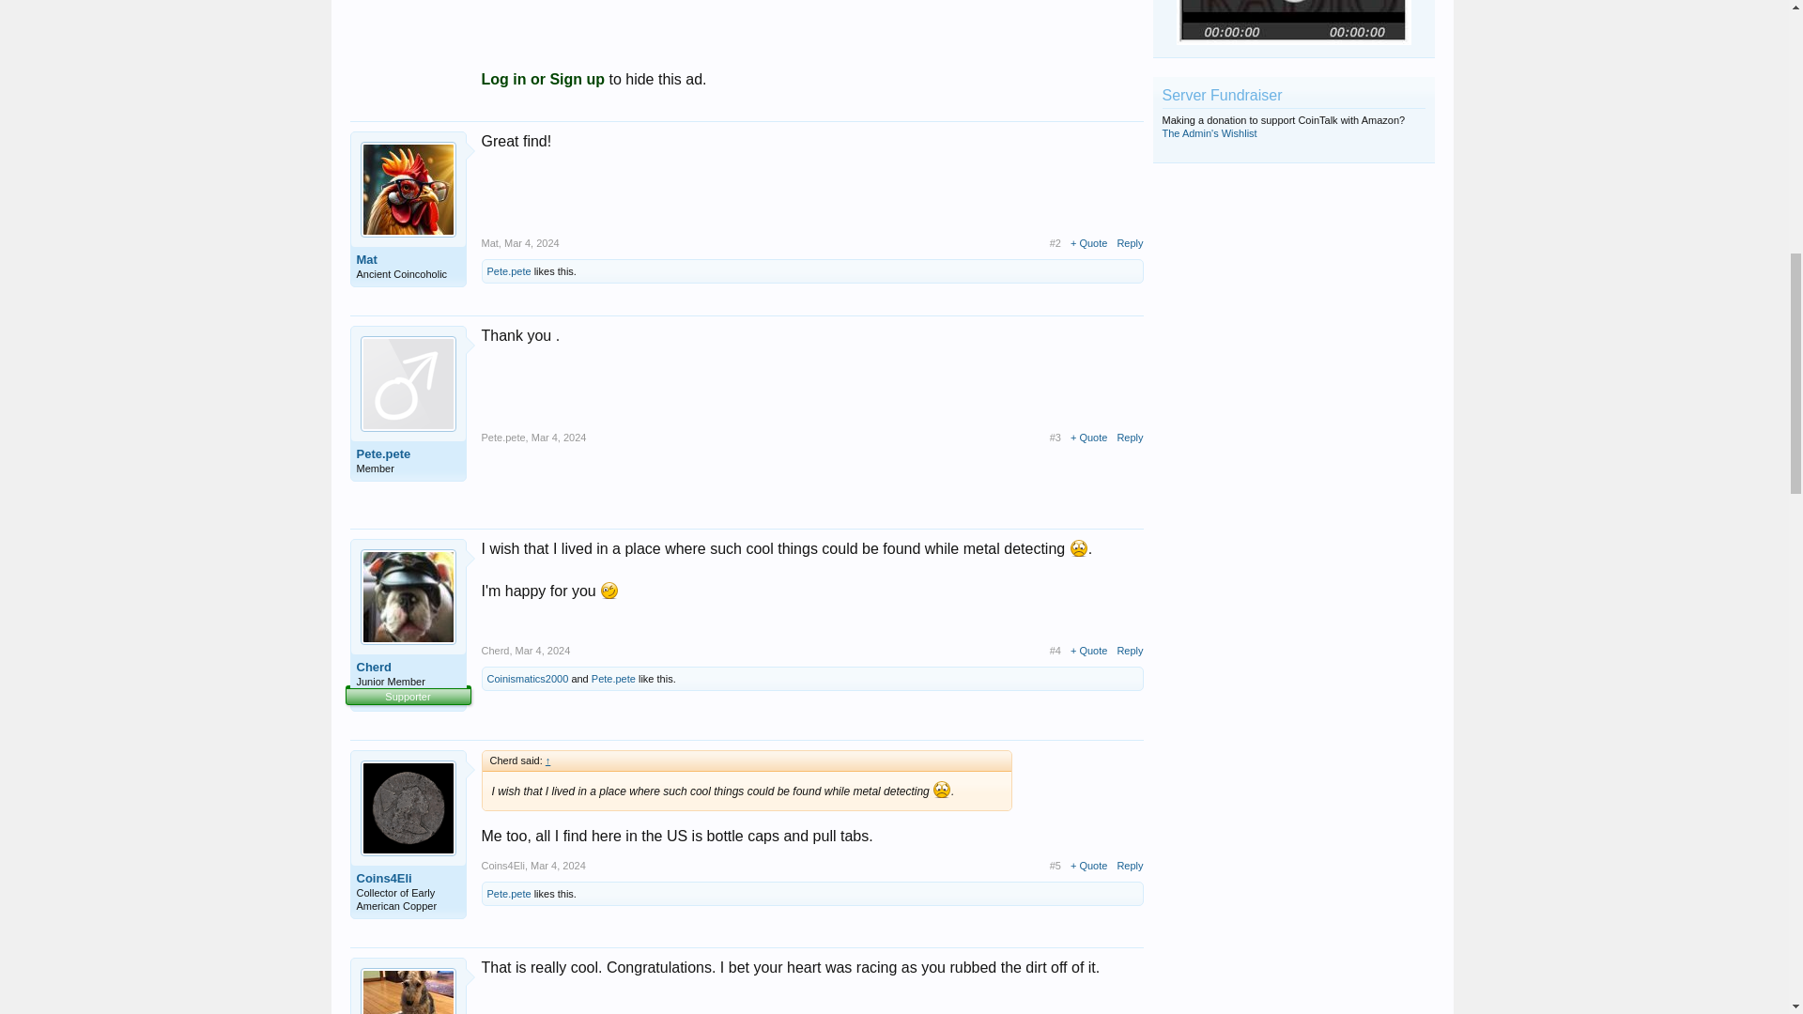 This screenshot has height=1014, width=1803. What do you see at coordinates (532, 242) in the screenshot?
I see `Permalink` at bounding box center [532, 242].